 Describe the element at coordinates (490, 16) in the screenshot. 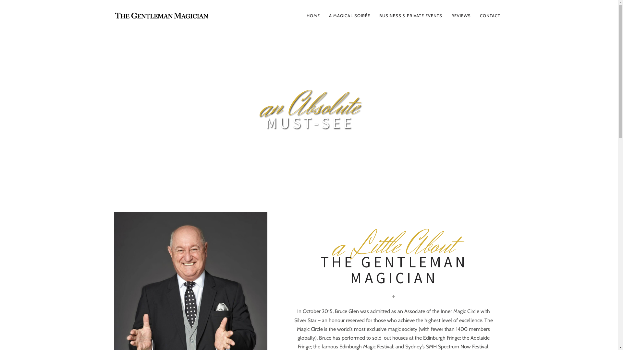

I see `CONTACT` at that location.